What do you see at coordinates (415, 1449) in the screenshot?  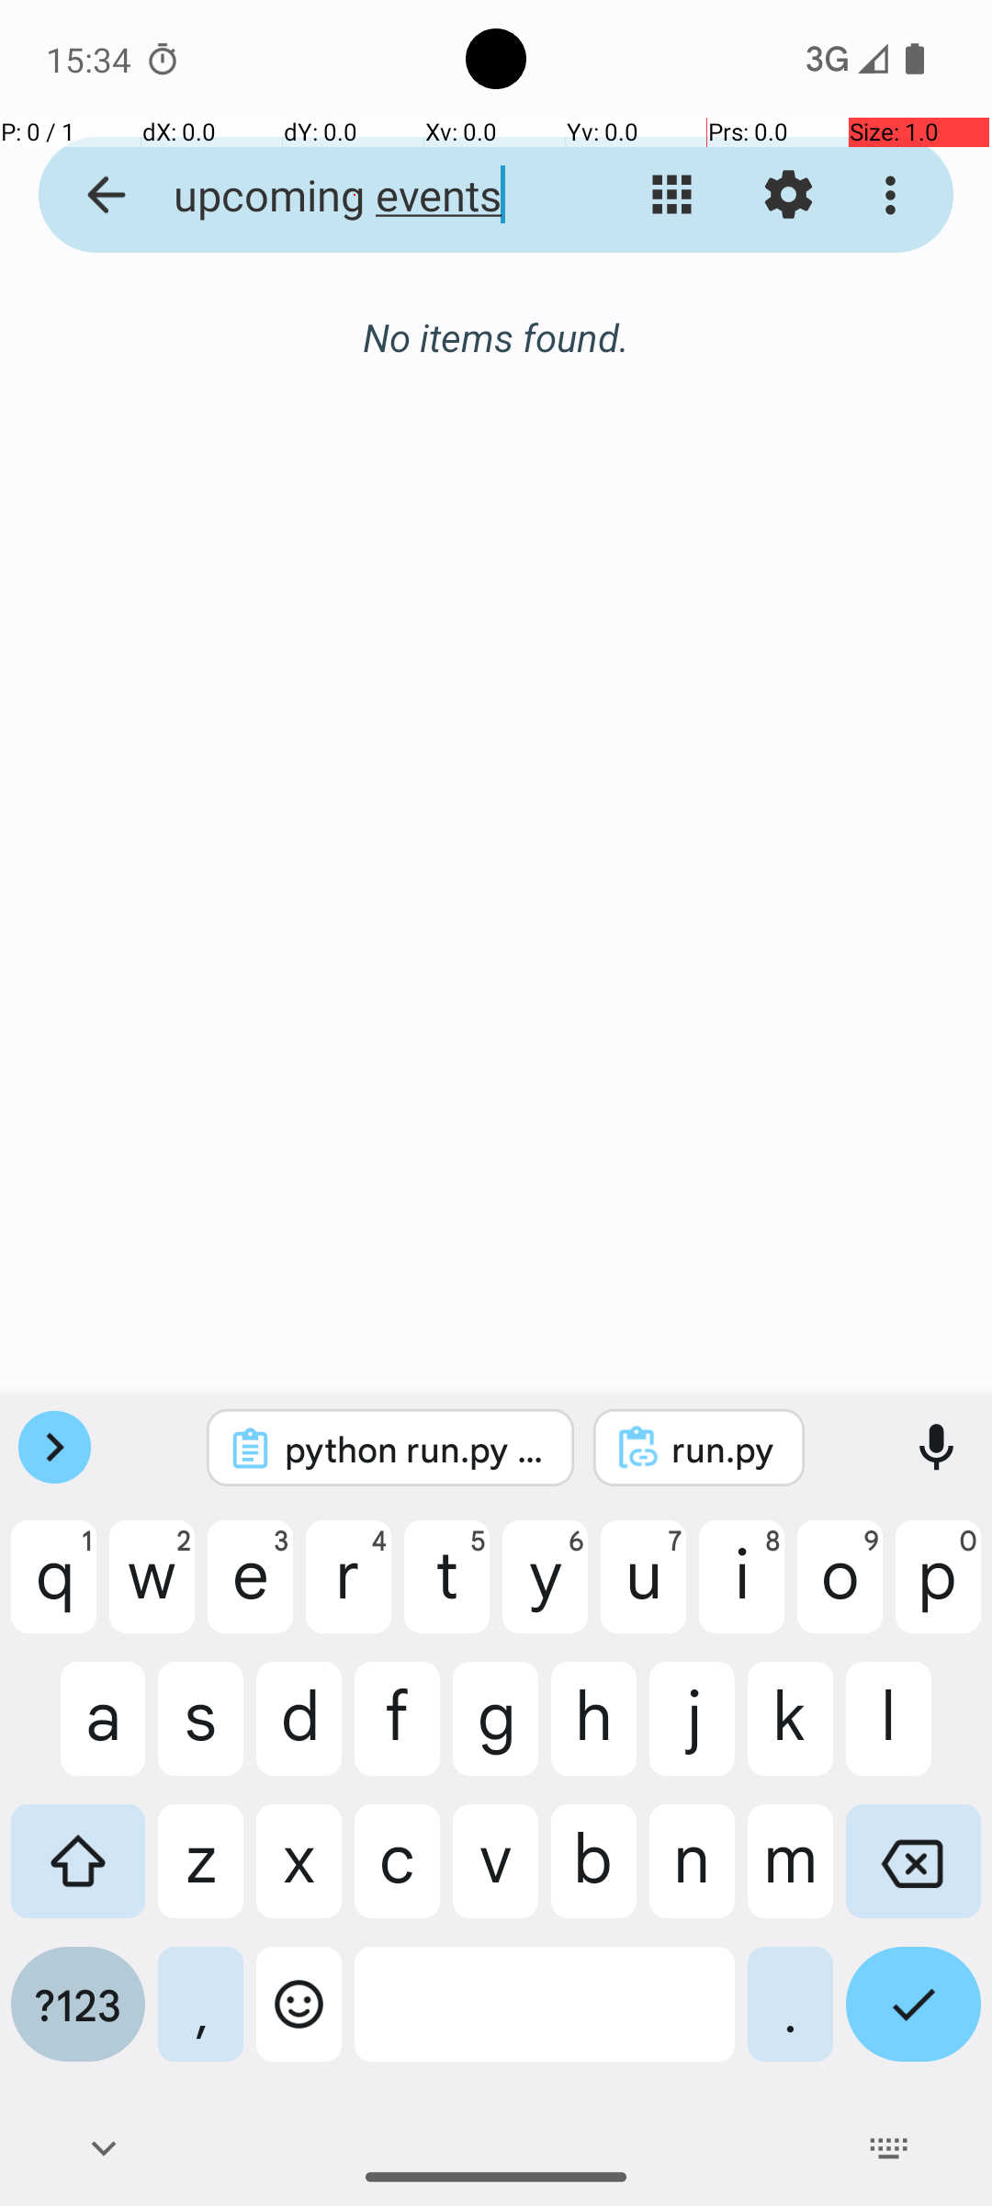 I see `python run.py \   --suite_family=android_world \   --agent_name=t3a_gpt4 \   --perform_emulator_setup \   --tasks=ContactsAddContact,ClockStopWatchRunning \  # Optional: Just run on a subset.` at bounding box center [415, 1449].